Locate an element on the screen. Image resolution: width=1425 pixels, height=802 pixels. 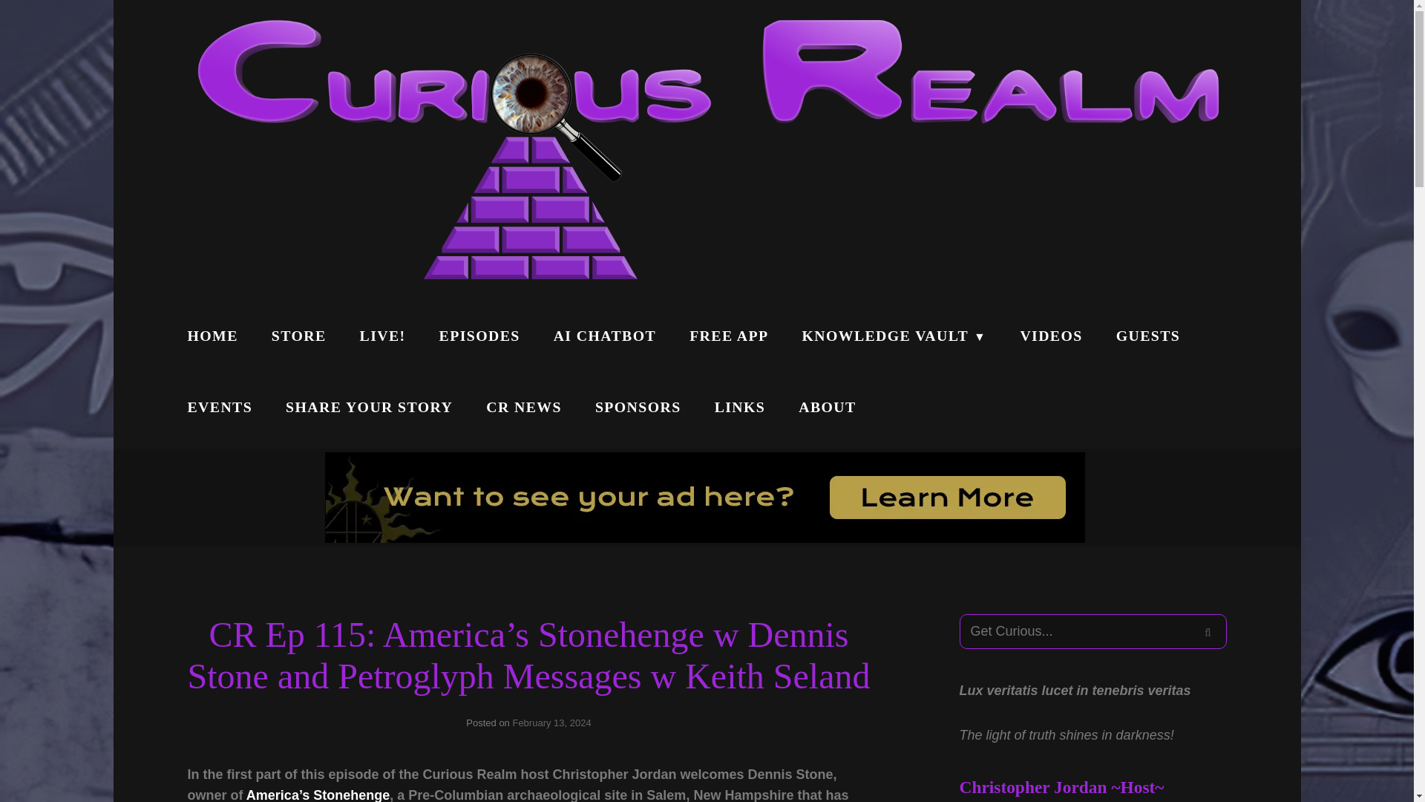
FREE APP is located at coordinates (728, 336).